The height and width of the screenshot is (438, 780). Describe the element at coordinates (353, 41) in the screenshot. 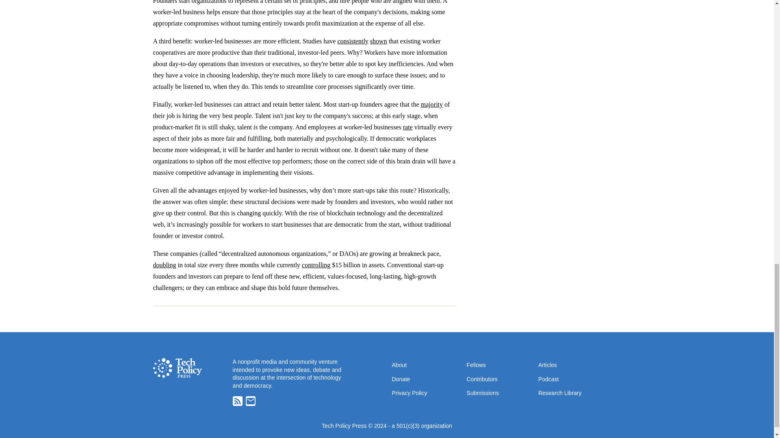

I see `consistently` at that location.